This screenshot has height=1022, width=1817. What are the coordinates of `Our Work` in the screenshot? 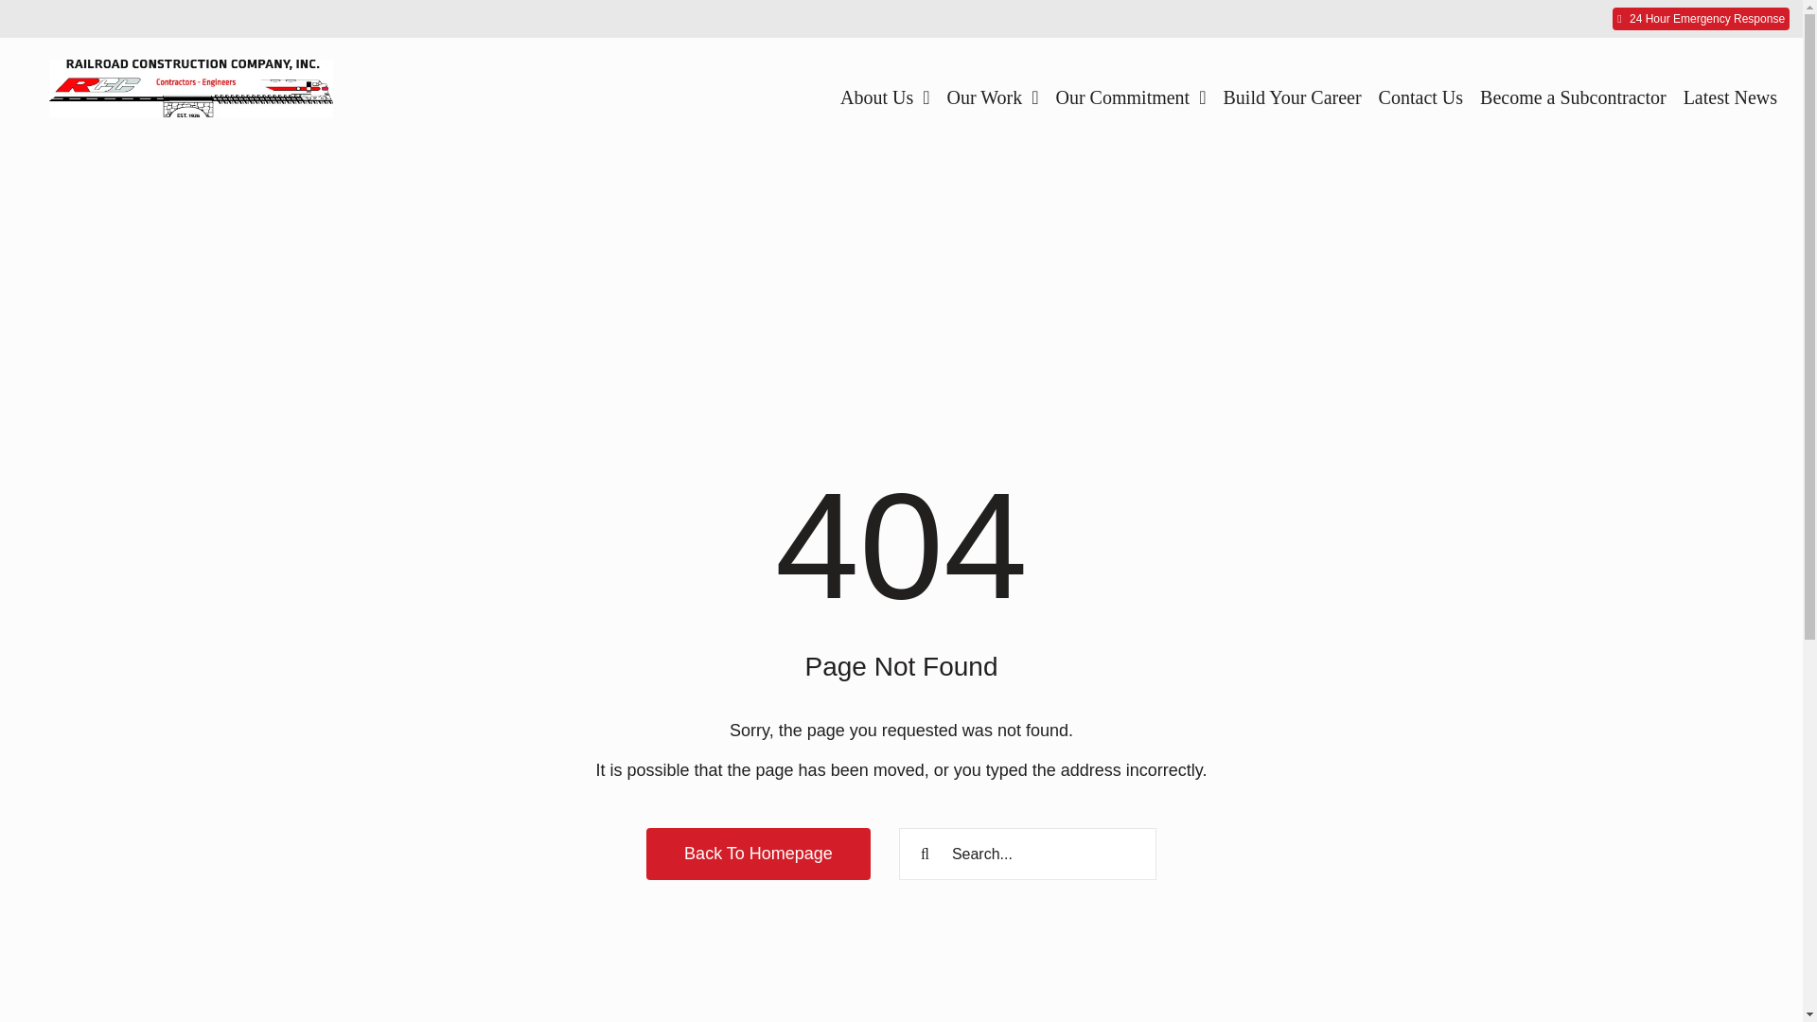 It's located at (993, 97).